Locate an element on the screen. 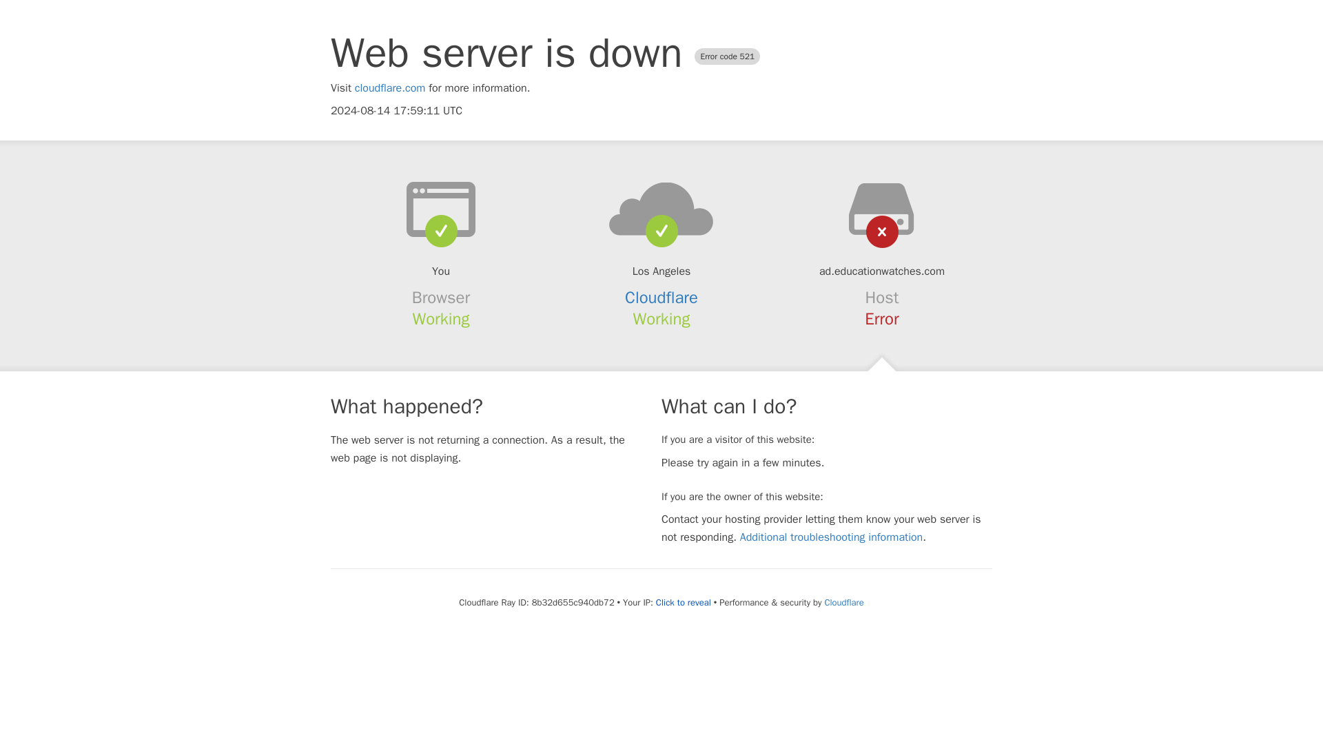 This screenshot has width=1323, height=744. Cloudflare is located at coordinates (661, 298).